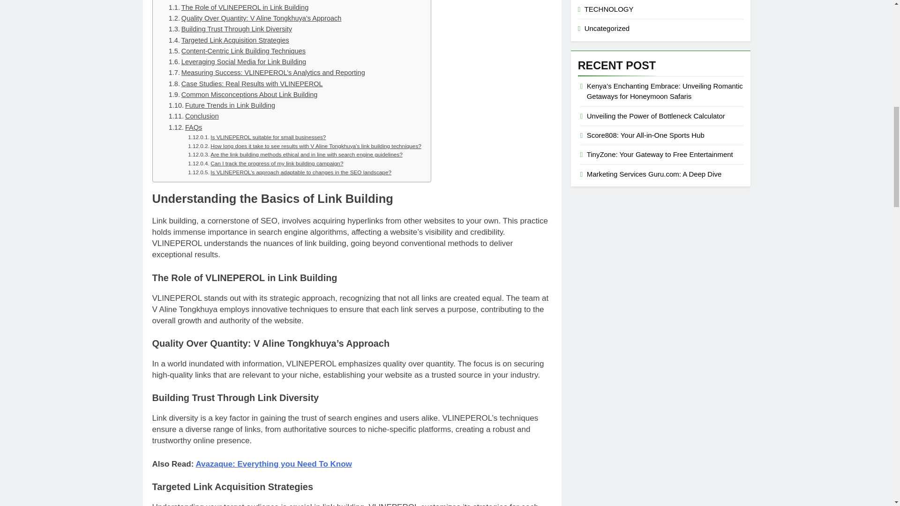  I want to click on Understanding the Basics of Link Building, so click(231, 1).